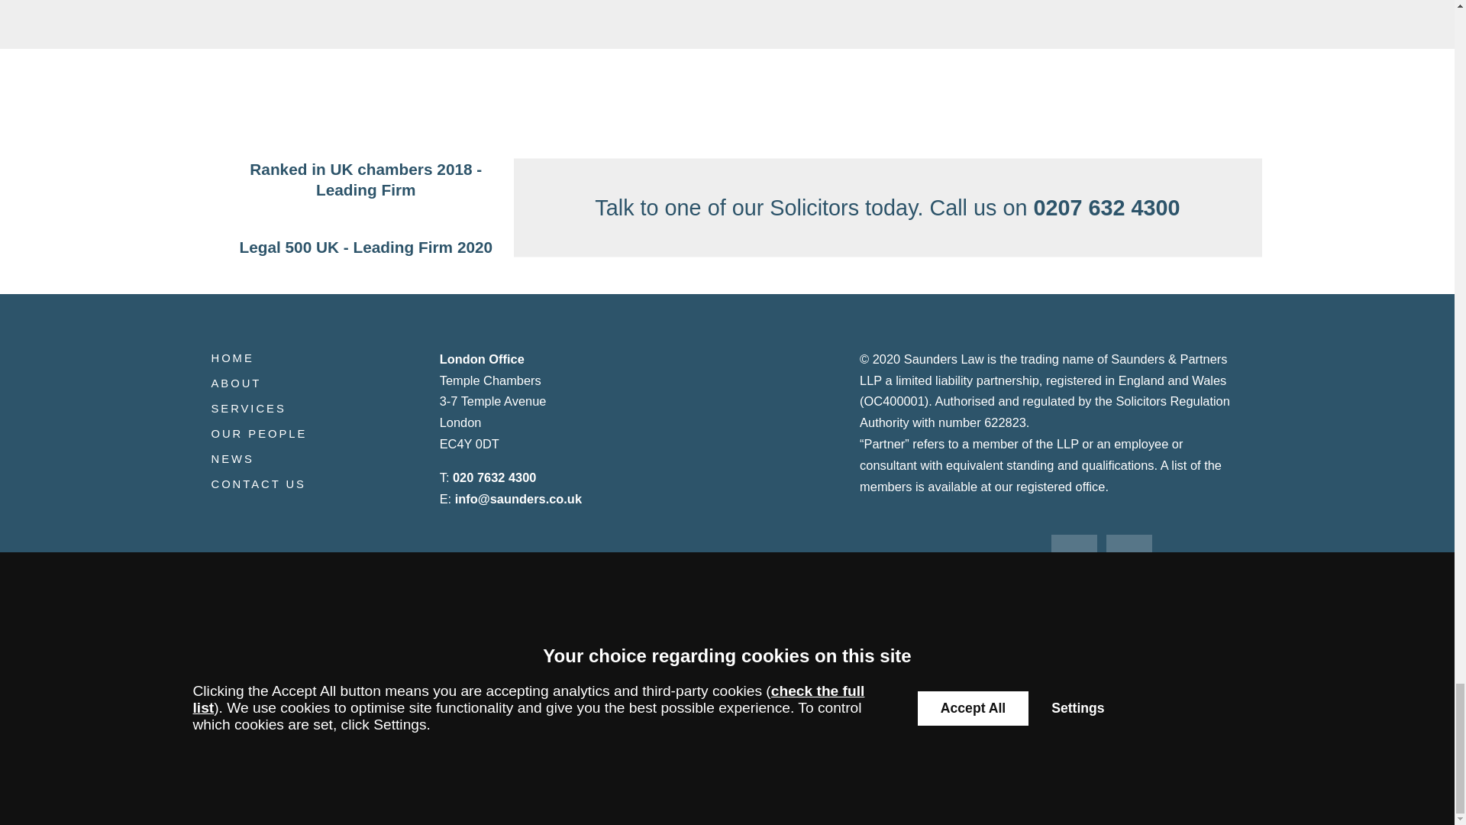 The height and width of the screenshot is (825, 1466). Describe the element at coordinates (1093, 709) in the screenshot. I see `Search the site` at that location.